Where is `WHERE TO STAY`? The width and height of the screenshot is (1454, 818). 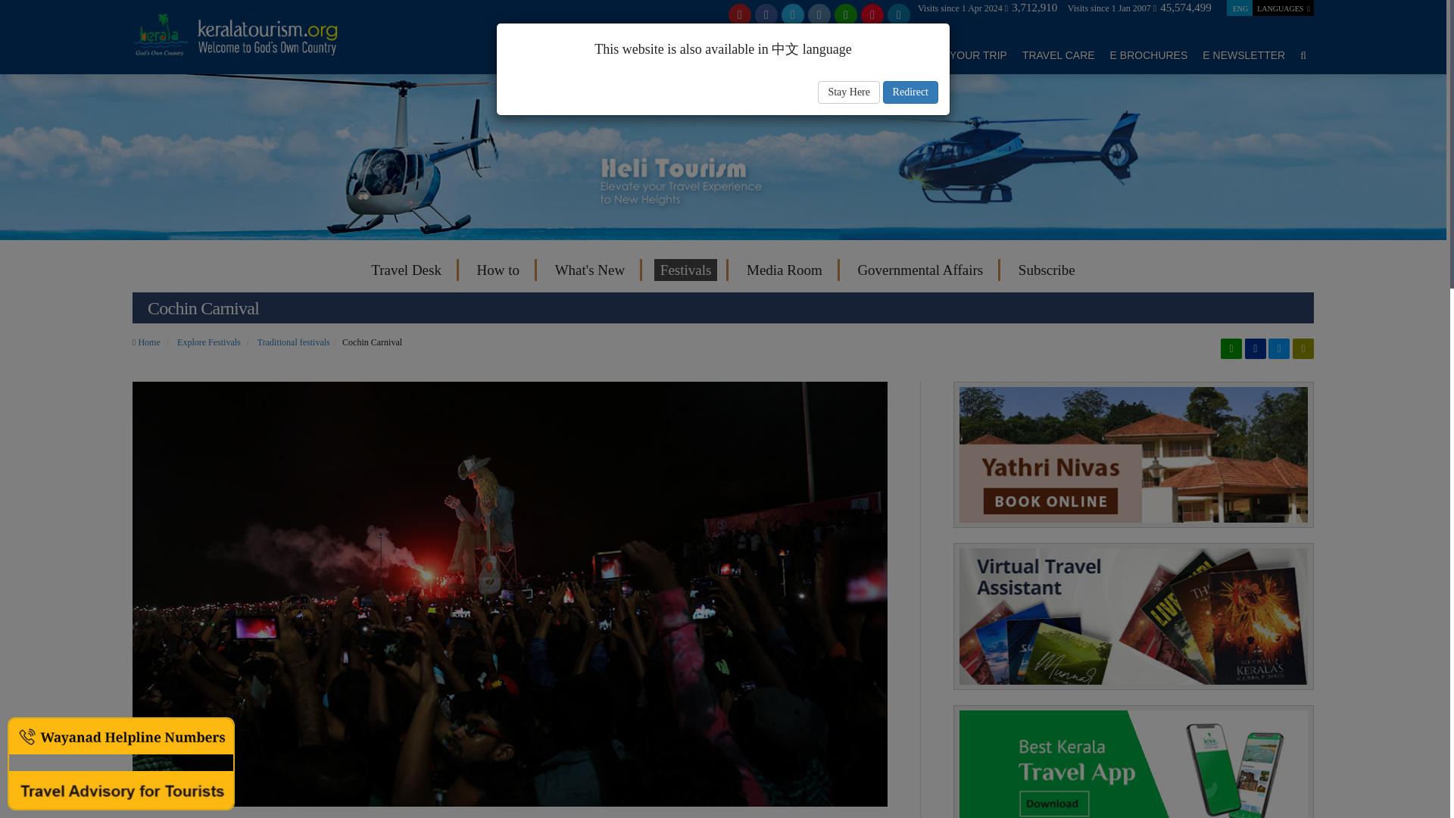
WHERE TO STAY is located at coordinates (769, 55).